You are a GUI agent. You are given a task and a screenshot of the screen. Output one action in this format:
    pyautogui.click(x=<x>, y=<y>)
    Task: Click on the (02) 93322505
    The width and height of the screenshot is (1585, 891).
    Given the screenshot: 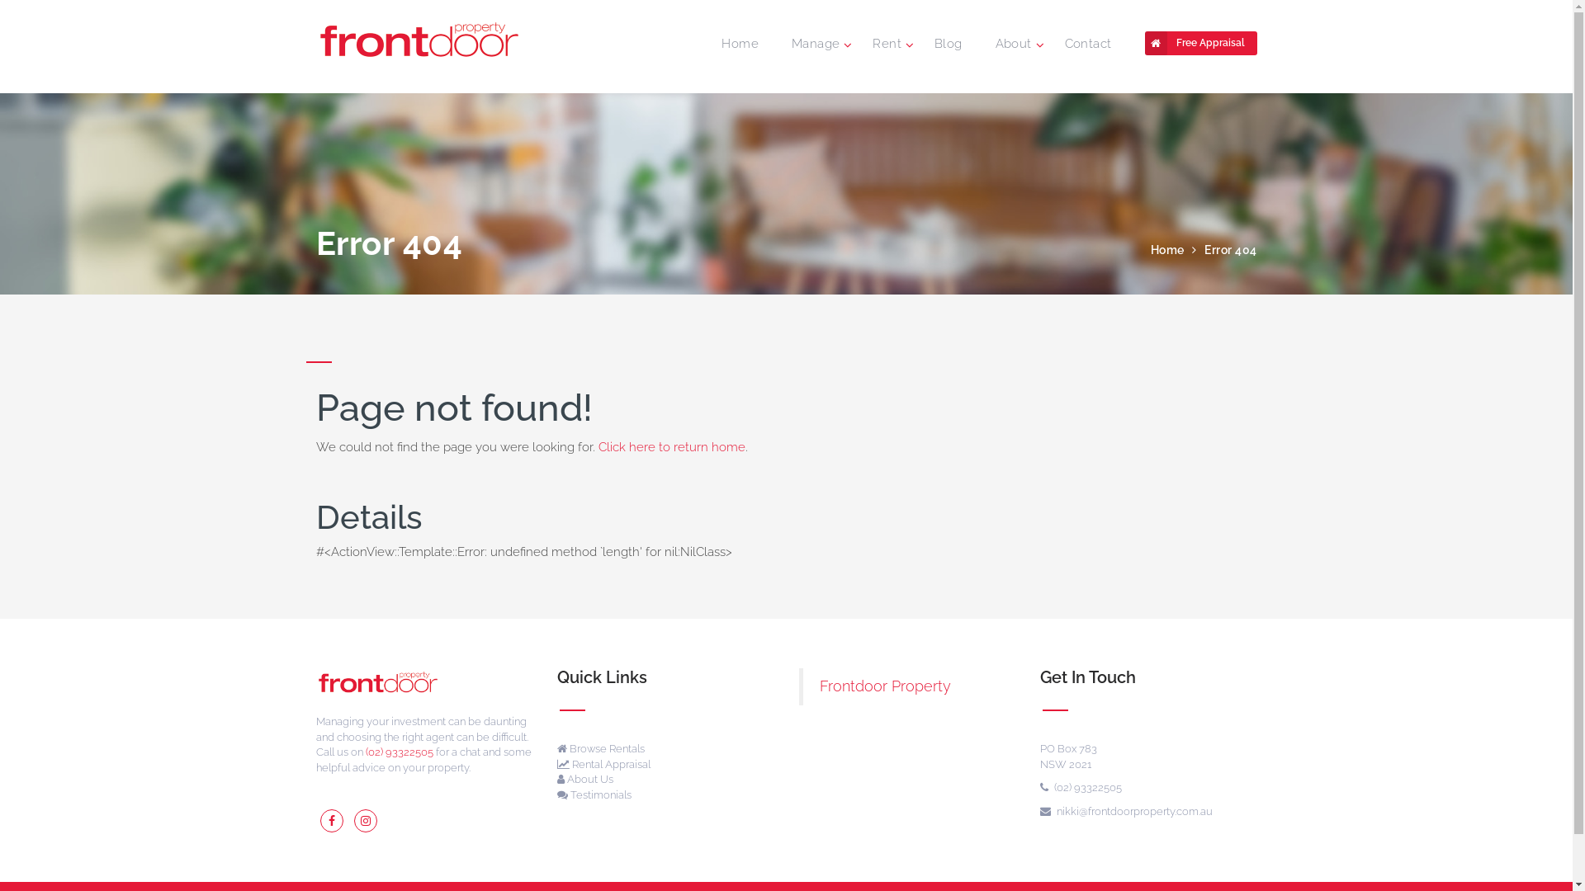 What is the action you would take?
    pyautogui.click(x=1081, y=787)
    